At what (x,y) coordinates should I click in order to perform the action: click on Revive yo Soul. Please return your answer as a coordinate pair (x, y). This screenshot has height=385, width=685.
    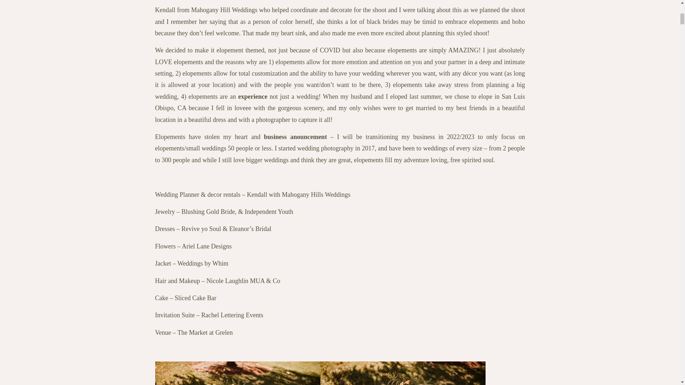
    Looking at the image, I should click on (201, 229).